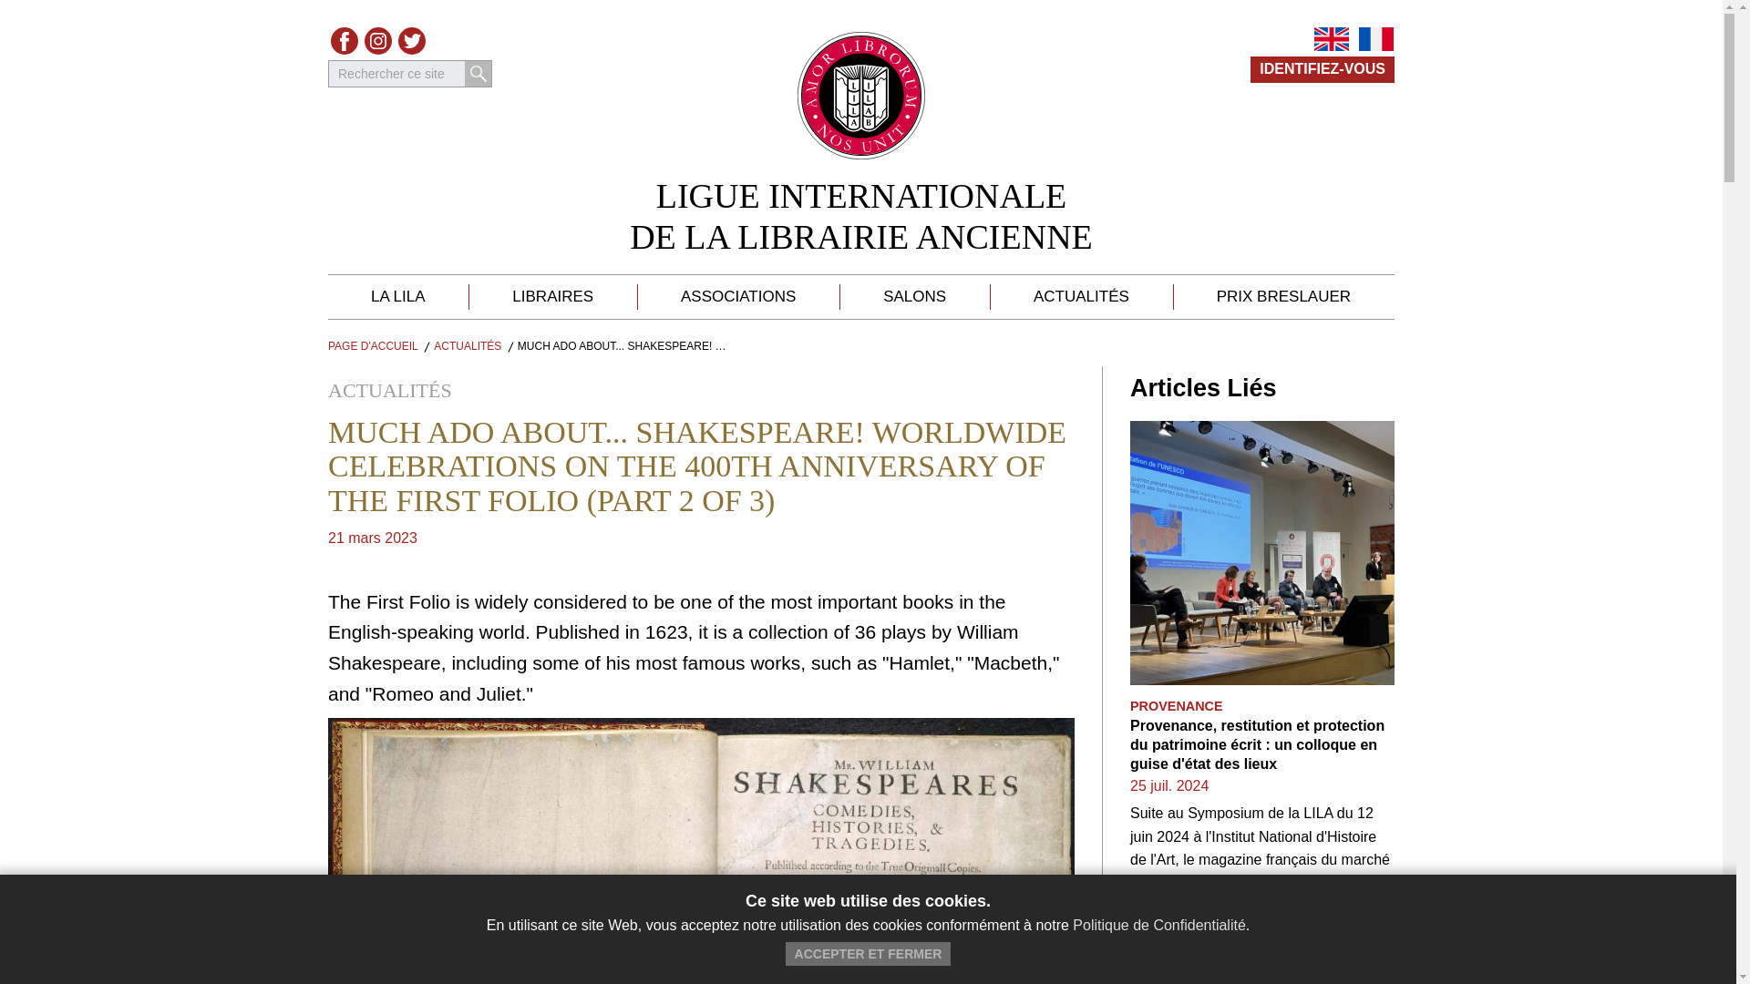 The height and width of the screenshot is (984, 1750). Describe the element at coordinates (1283, 297) in the screenshot. I see `PRIX BRESLAUER` at that location.